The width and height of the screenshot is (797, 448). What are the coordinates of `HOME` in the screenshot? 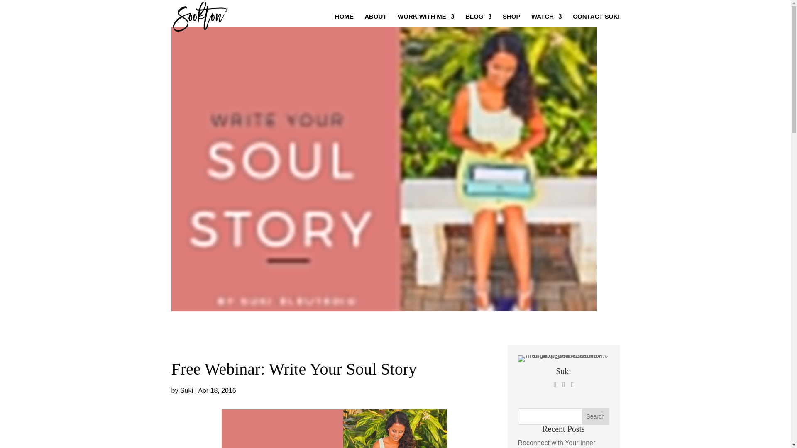 It's located at (344, 23).